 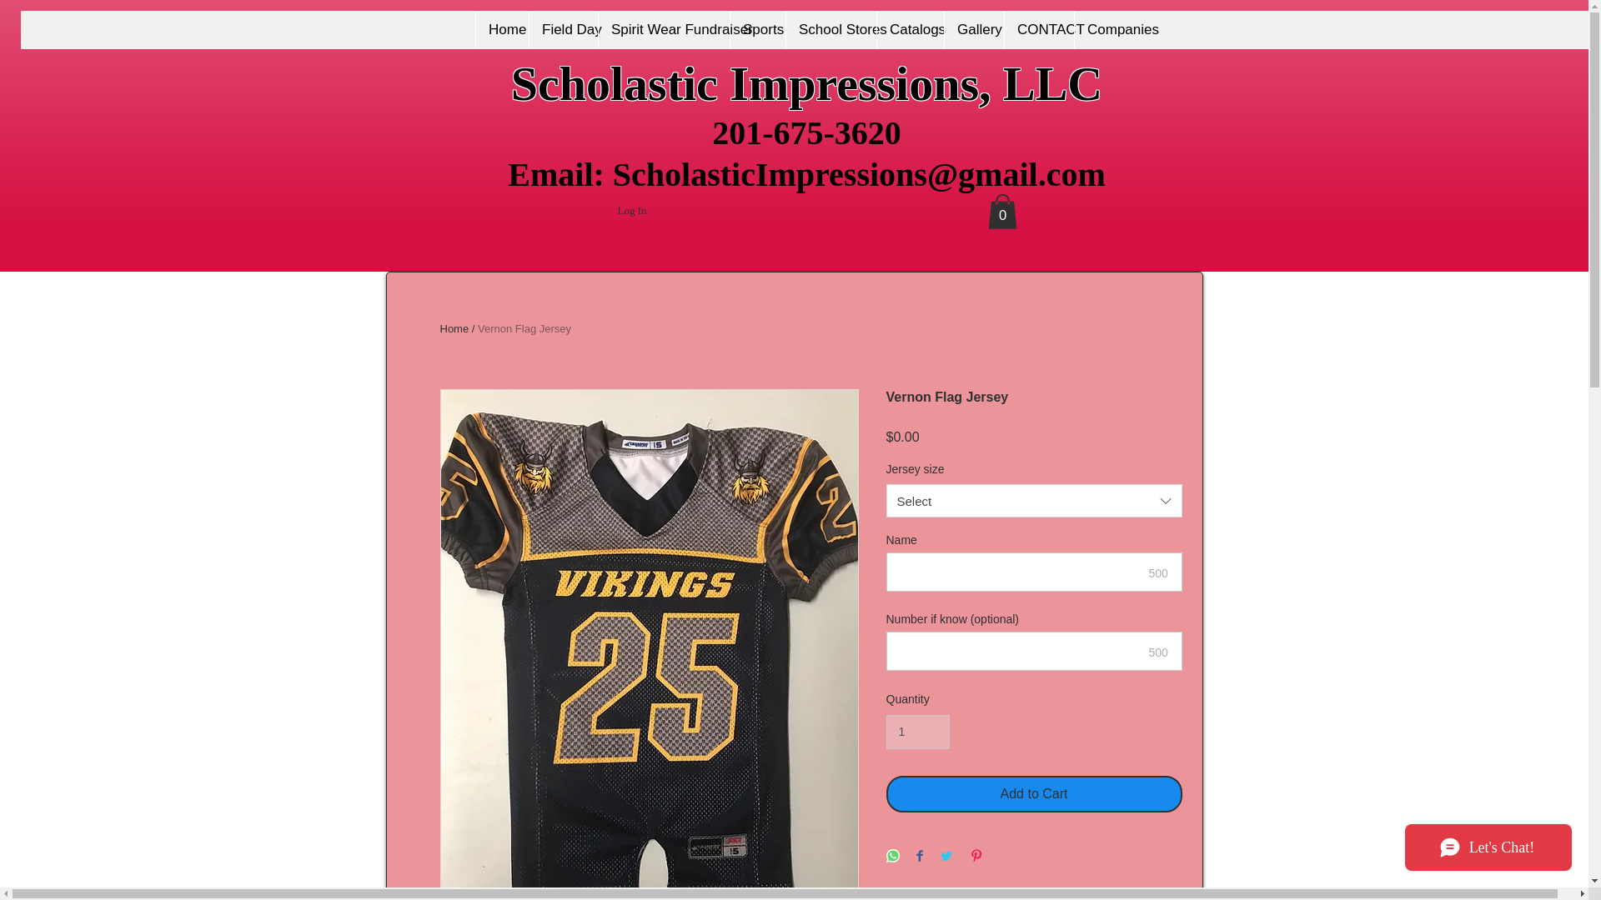 I want to click on Wix Chat, so click(x=1492, y=851).